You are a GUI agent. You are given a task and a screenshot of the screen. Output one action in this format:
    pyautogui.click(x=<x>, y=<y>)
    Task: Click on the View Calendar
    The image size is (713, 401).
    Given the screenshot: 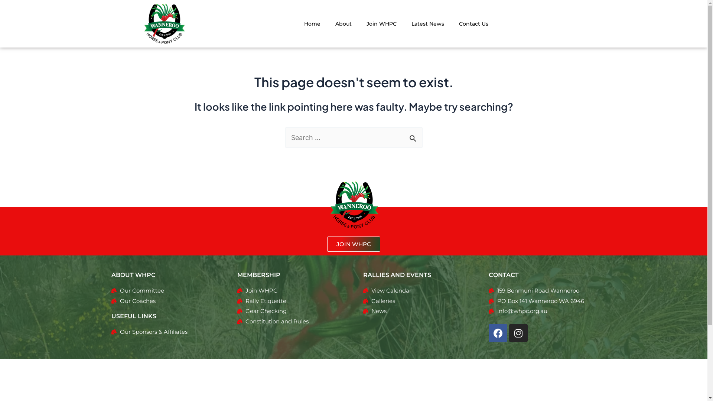 What is the action you would take?
    pyautogui.click(x=417, y=291)
    